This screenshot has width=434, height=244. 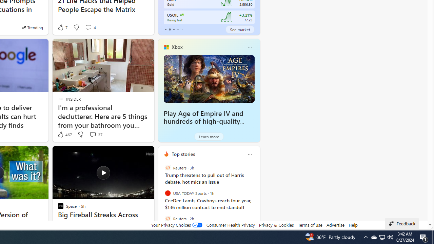 I want to click on 7 Like, so click(x=62, y=27).